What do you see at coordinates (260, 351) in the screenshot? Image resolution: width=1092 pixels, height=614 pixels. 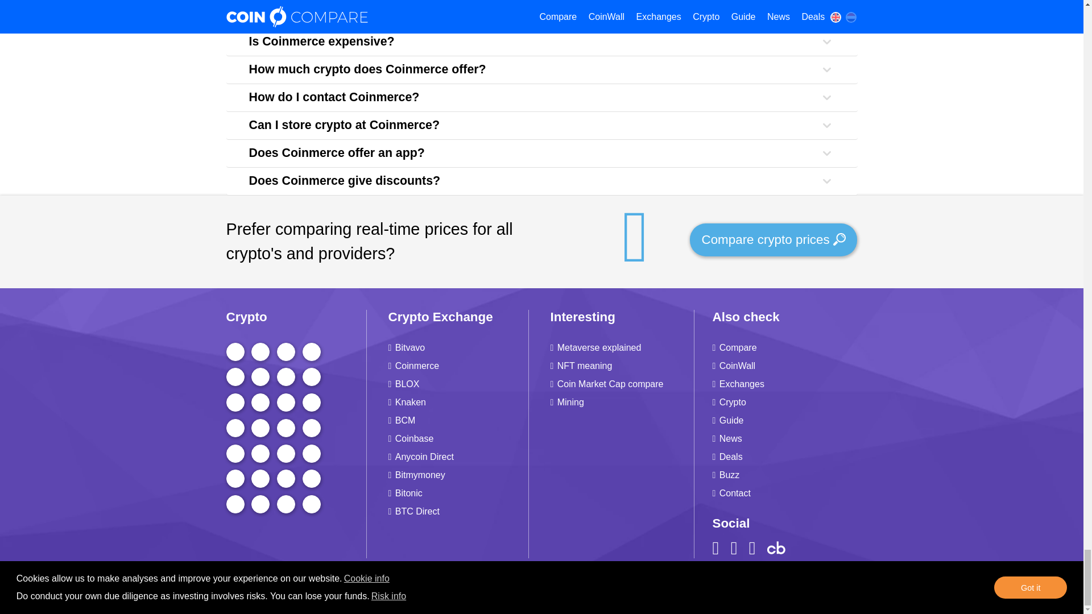 I see `Ethereum` at bounding box center [260, 351].